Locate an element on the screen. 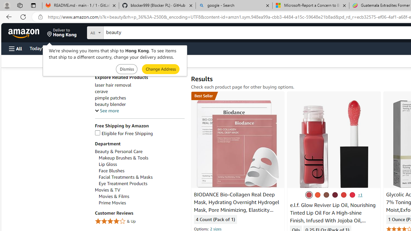 The image size is (411, 231). Coral Fixation is located at coordinates (318, 195).